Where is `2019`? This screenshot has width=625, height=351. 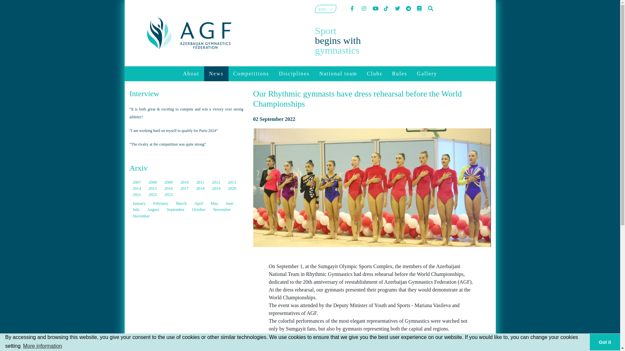 2019 is located at coordinates (217, 188).